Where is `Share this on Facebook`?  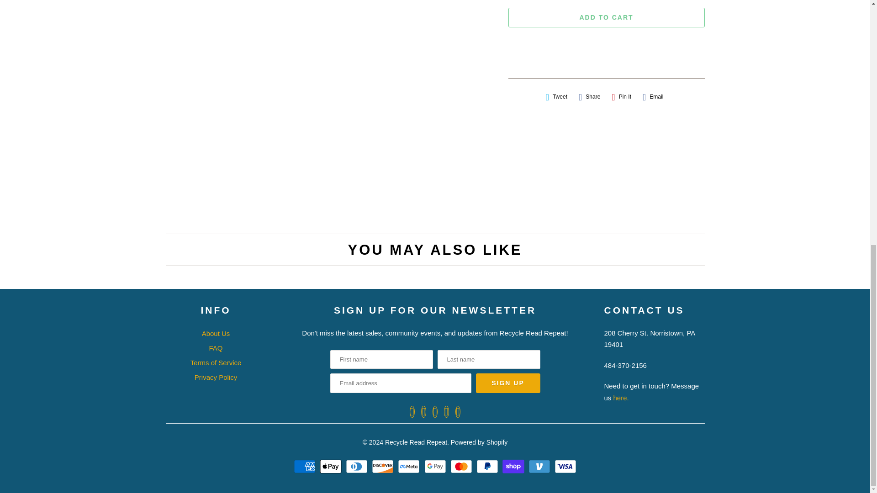
Share this on Facebook is located at coordinates (589, 97).